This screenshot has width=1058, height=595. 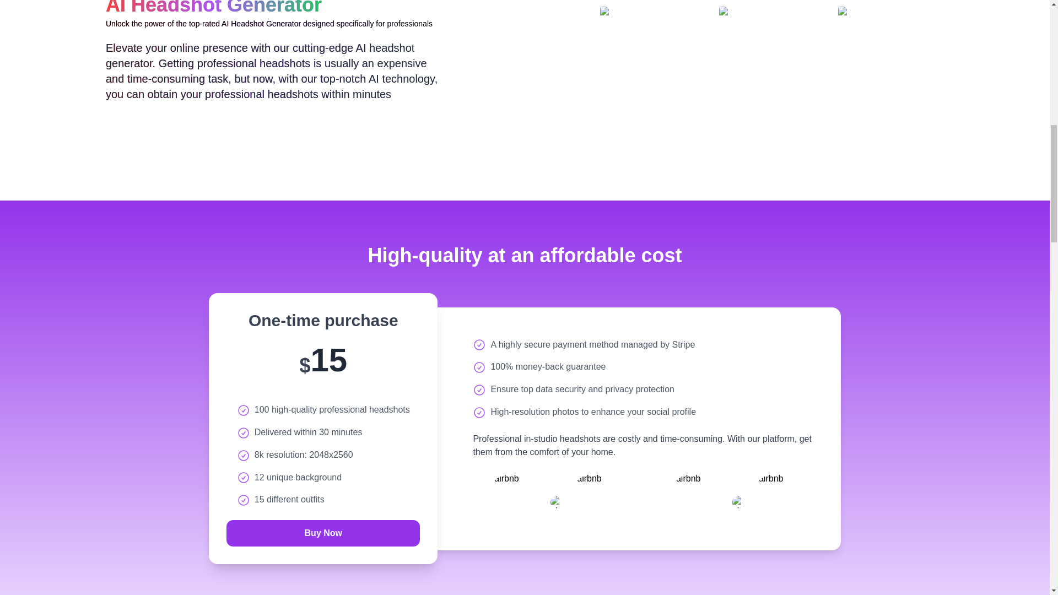 What do you see at coordinates (323, 533) in the screenshot?
I see `Submit` at bounding box center [323, 533].